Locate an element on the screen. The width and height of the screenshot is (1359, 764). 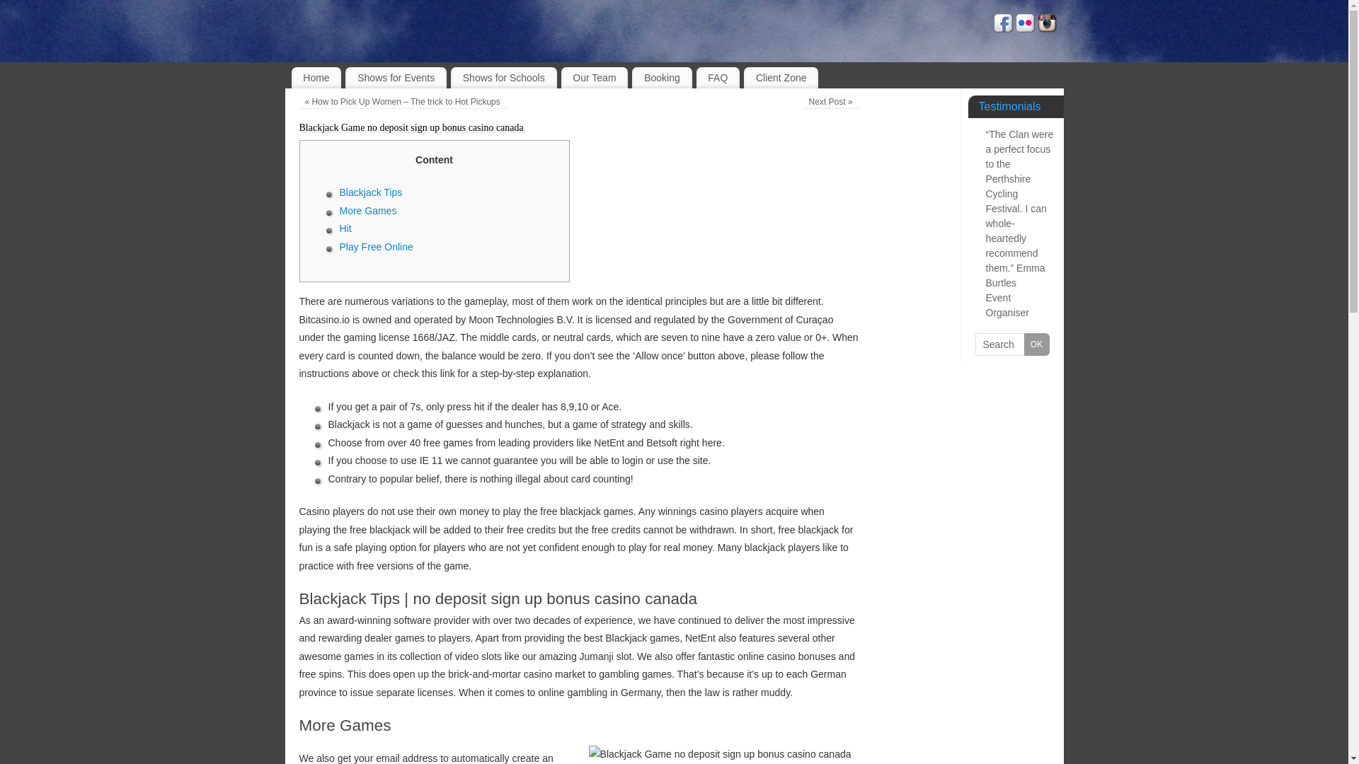
Blackjack Tips is located at coordinates (371, 192).